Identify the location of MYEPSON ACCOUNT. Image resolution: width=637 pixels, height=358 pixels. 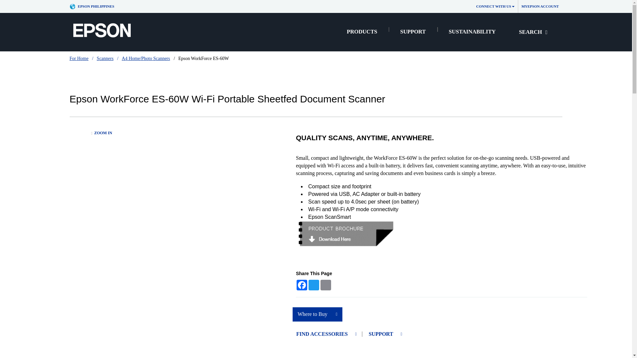
(540, 6).